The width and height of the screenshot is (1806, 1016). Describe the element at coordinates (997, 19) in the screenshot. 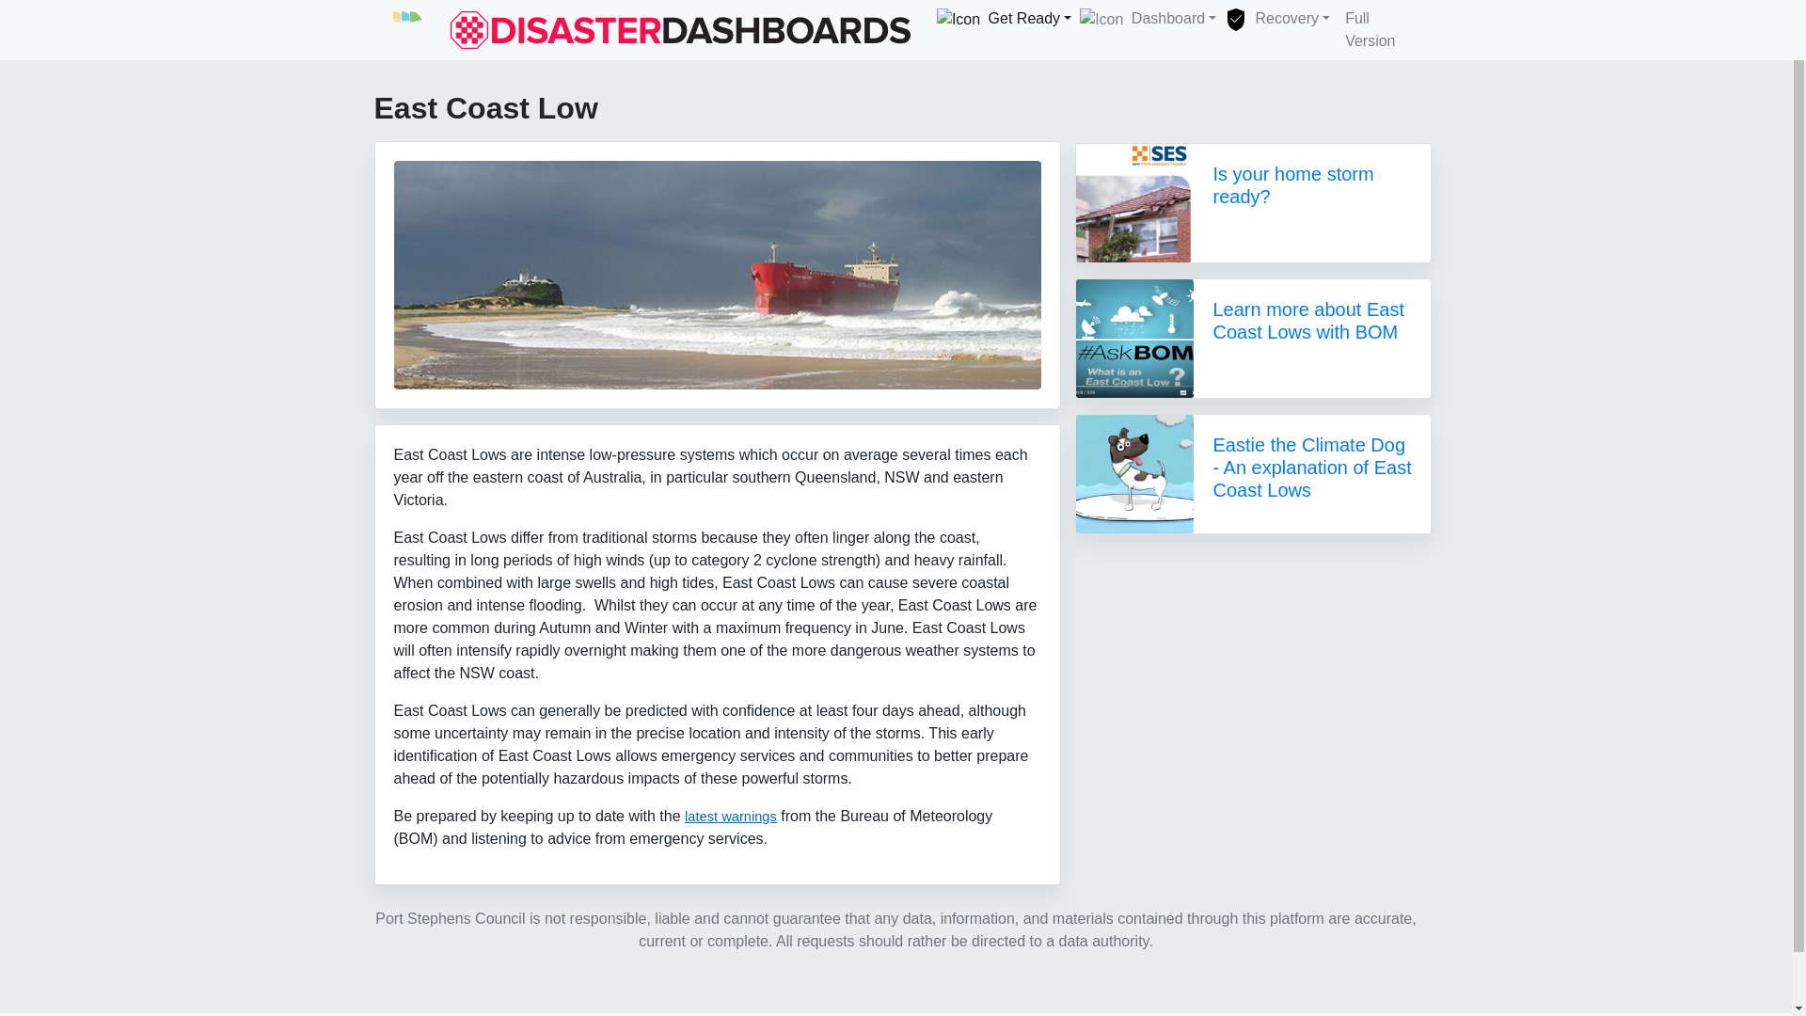

I see `Get Ready` at that location.